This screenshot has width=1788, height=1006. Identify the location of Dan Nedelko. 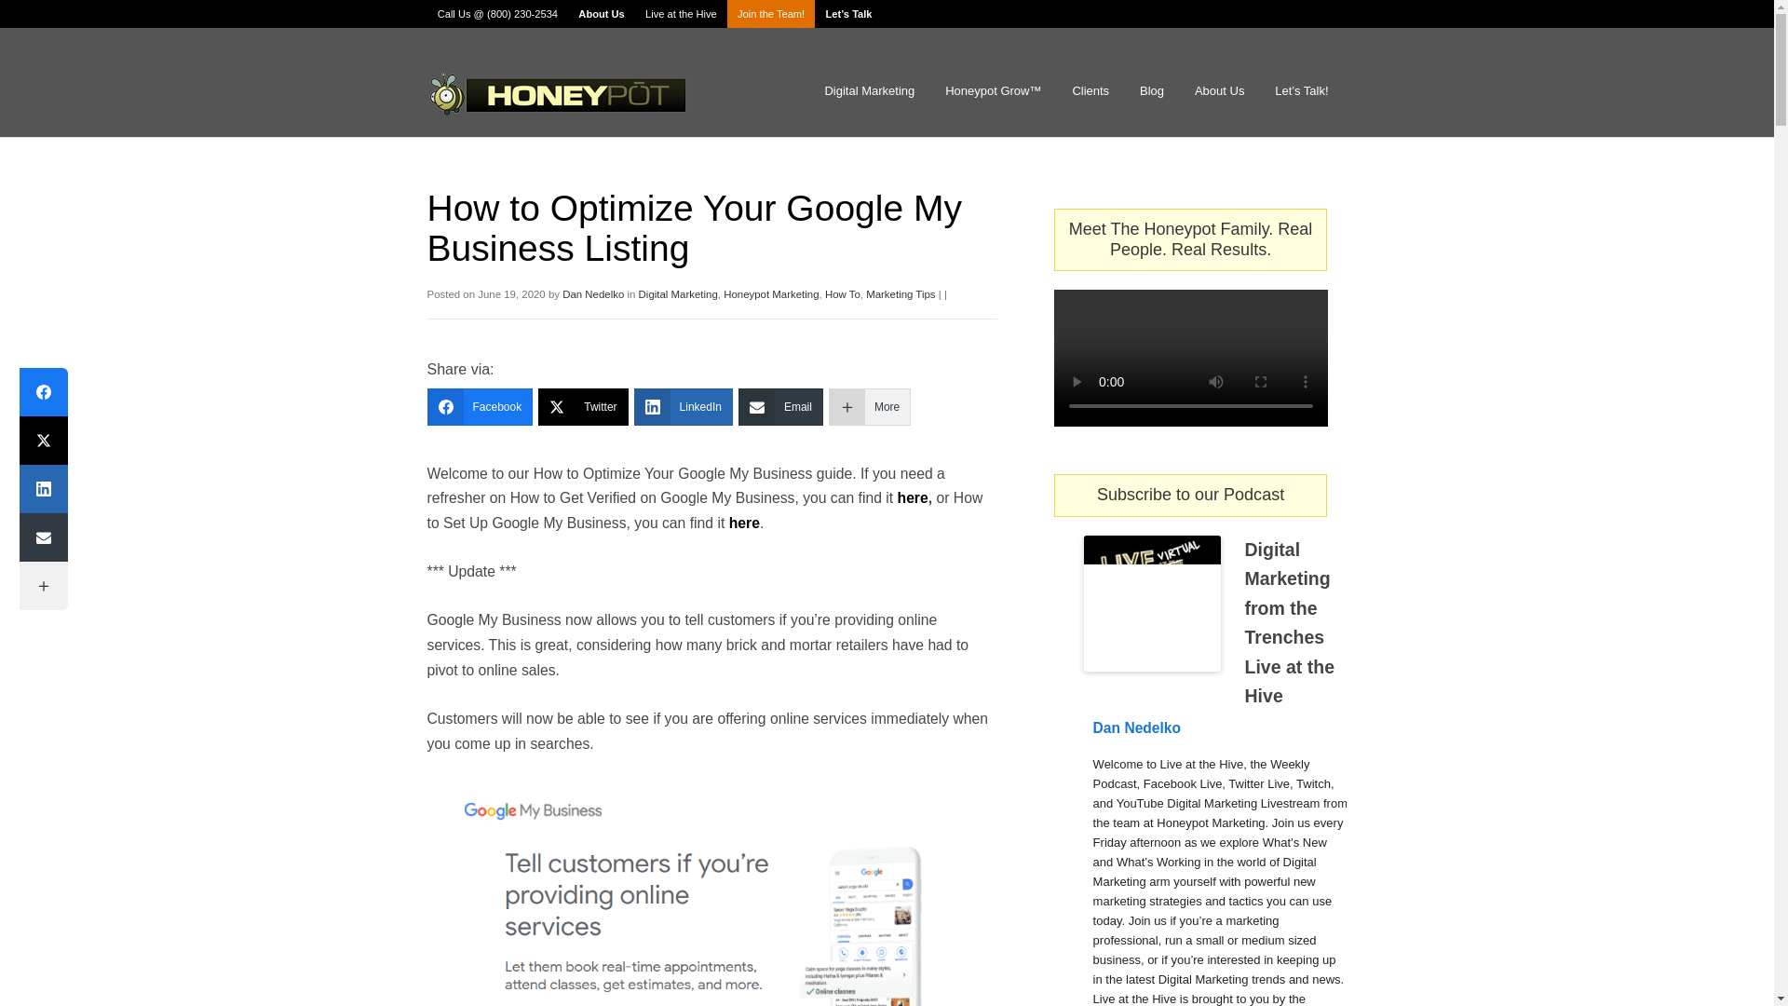
(593, 293).